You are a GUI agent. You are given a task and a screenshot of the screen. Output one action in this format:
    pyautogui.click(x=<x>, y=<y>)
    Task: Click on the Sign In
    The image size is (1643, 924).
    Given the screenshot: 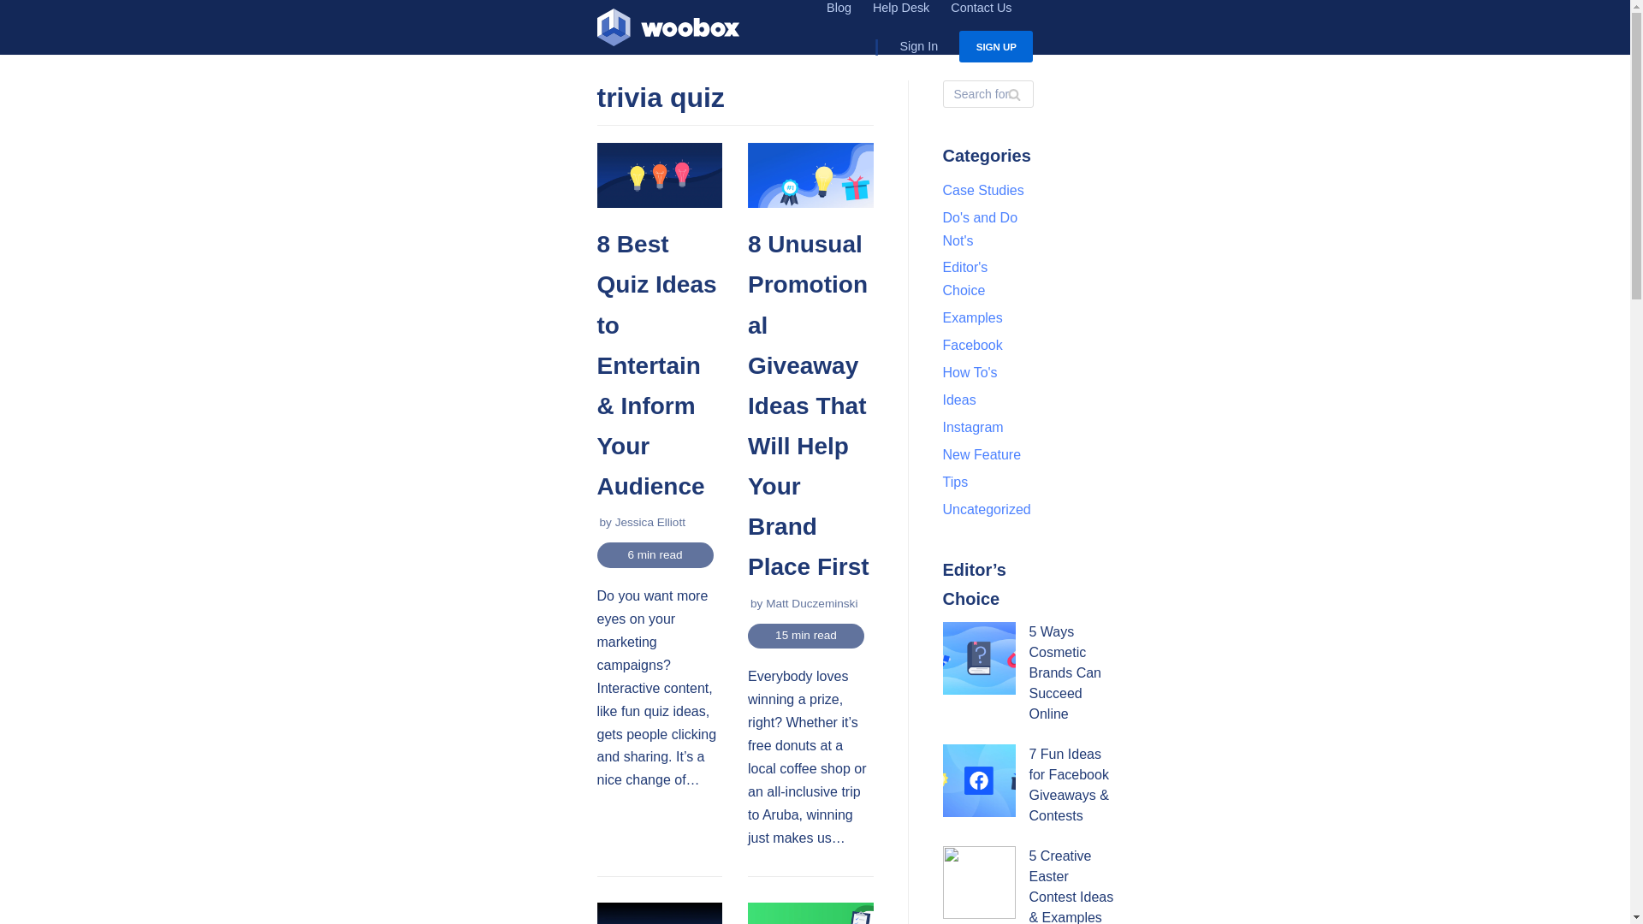 What is the action you would take?
    pyautogui.click(x=905, y=46)
    